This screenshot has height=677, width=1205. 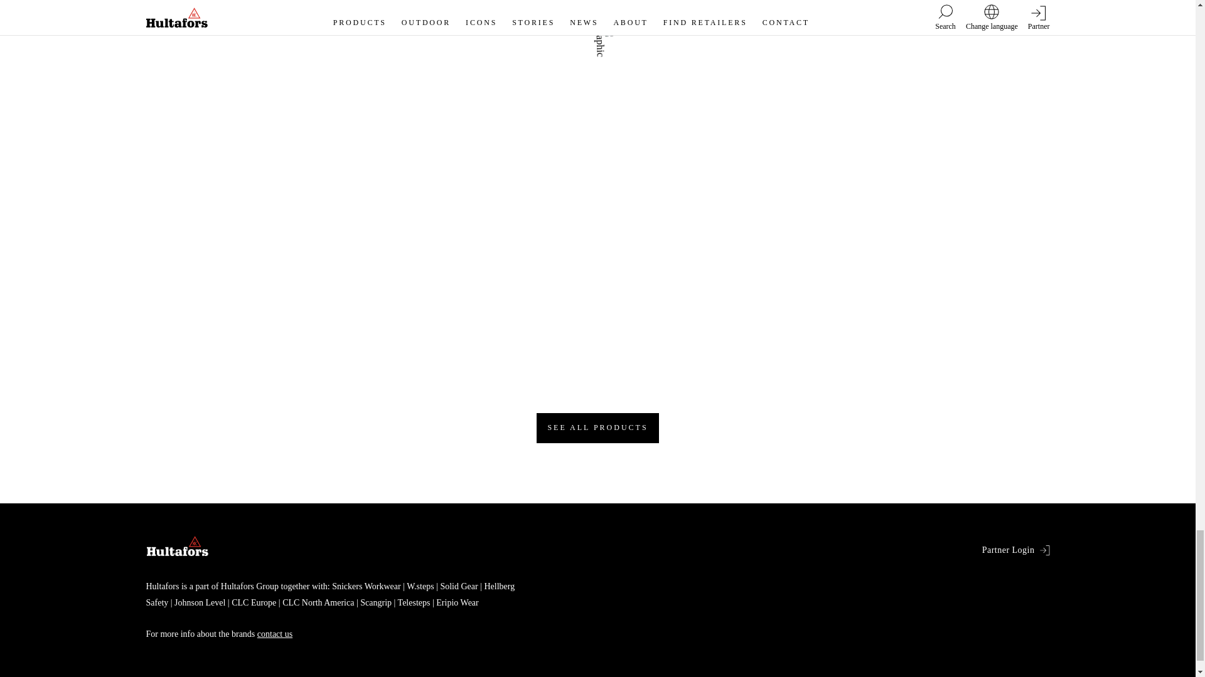 What do you see at coordinates (597, 428) in the screenshot?
I see `SEE ALL PRODUCTS` at bounding box center [597, 428].